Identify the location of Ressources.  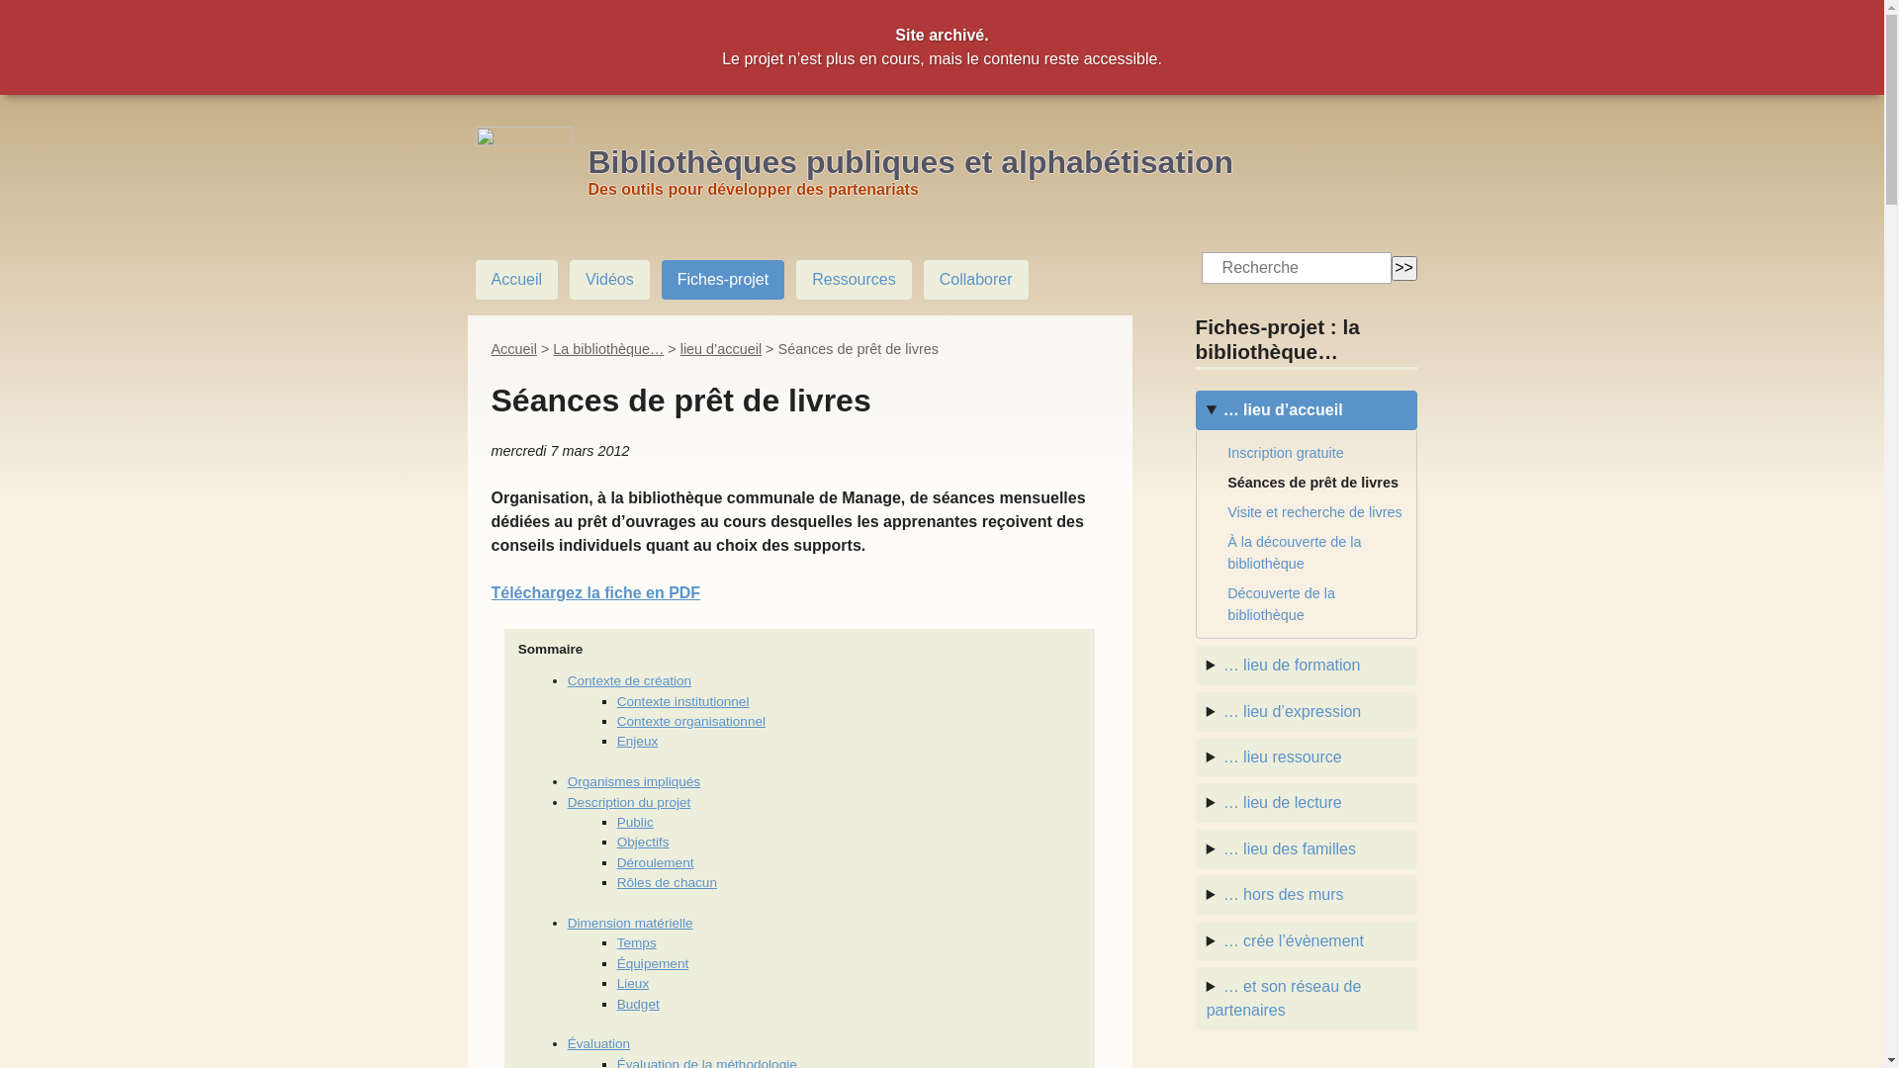
(854, 280).